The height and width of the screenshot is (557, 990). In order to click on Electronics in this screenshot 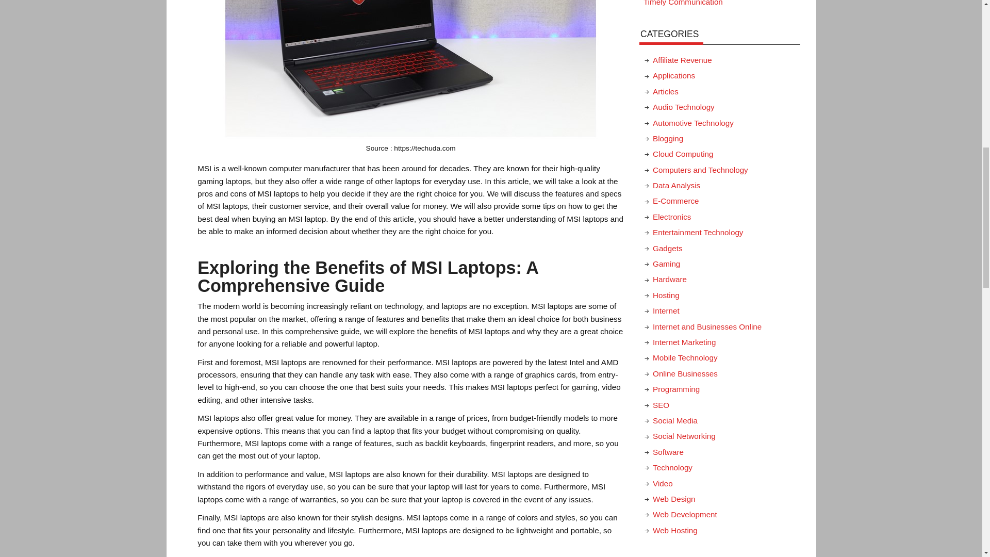, I will do `click(671, 217)`.